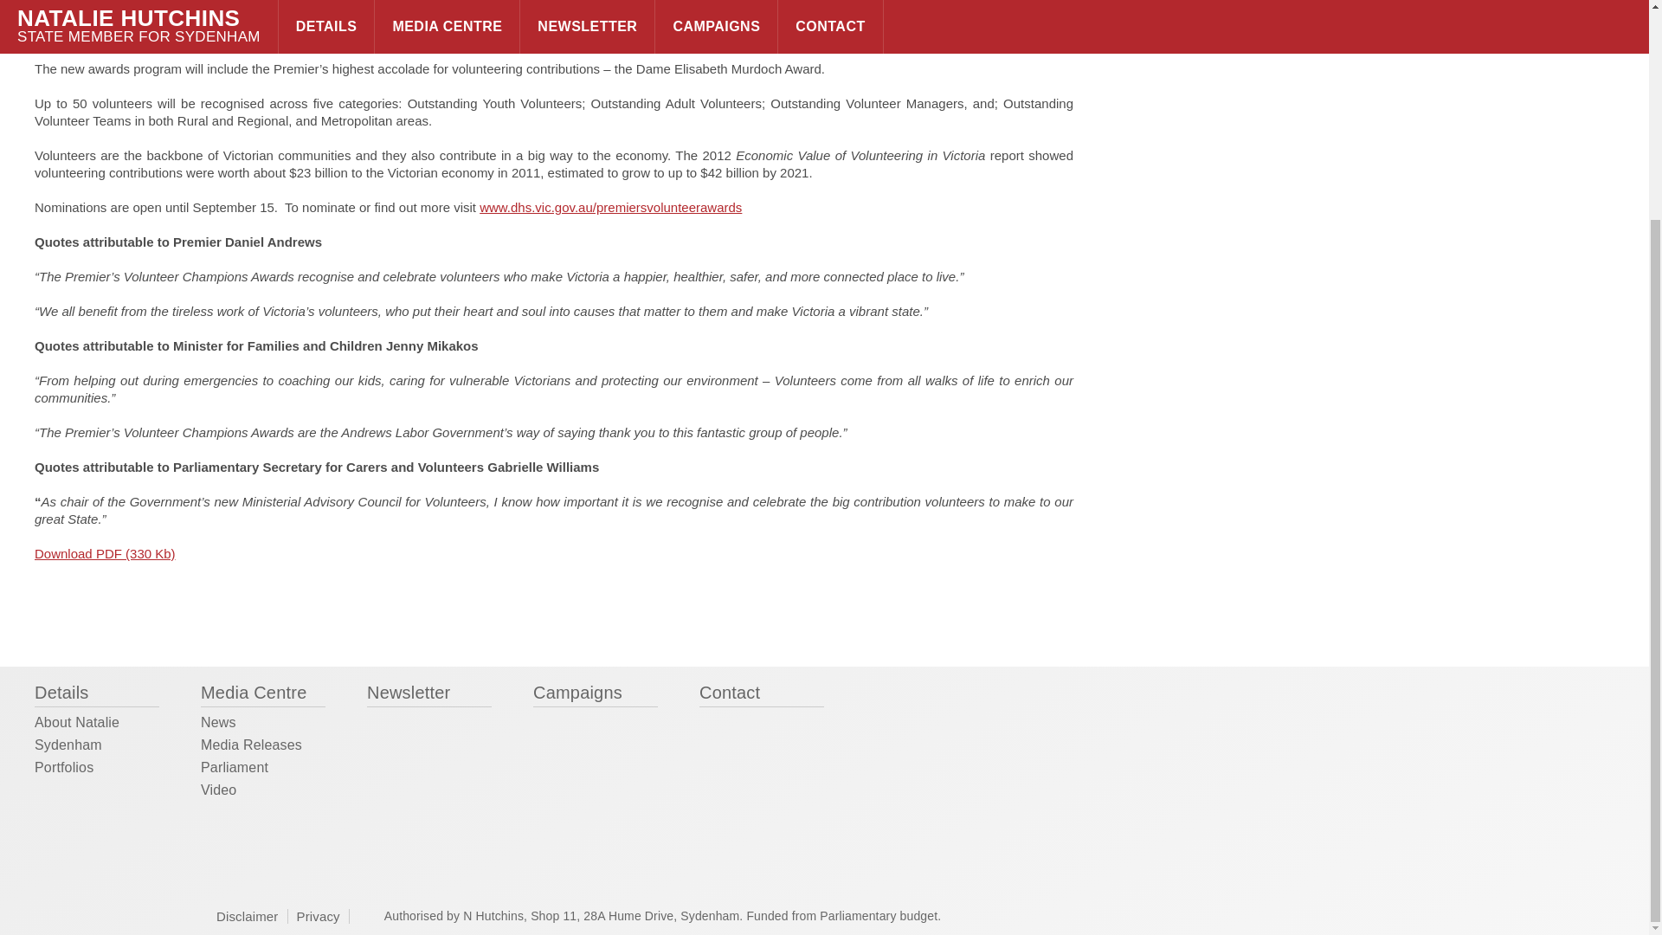 The height and width of the screenshot is (935, 1662). I want to click on Media Centre, so click(263, 694).